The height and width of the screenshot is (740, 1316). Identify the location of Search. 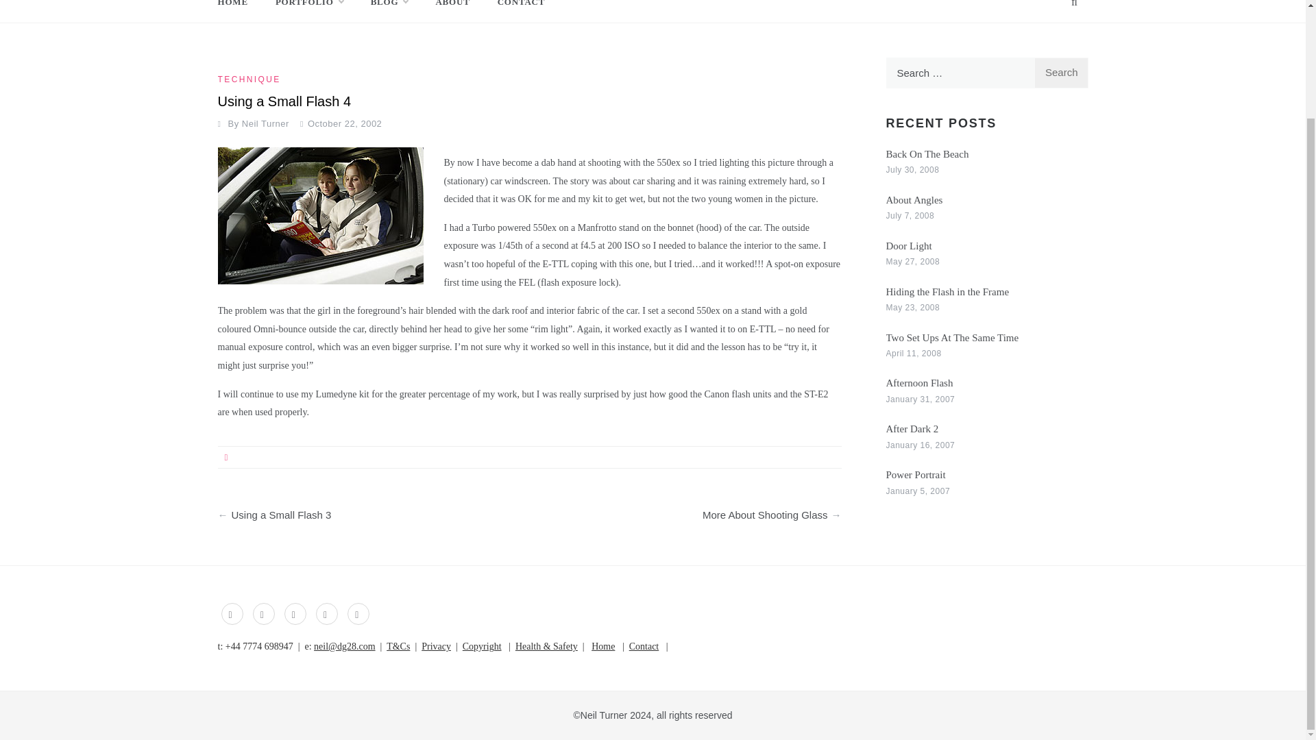
(1061, 73).